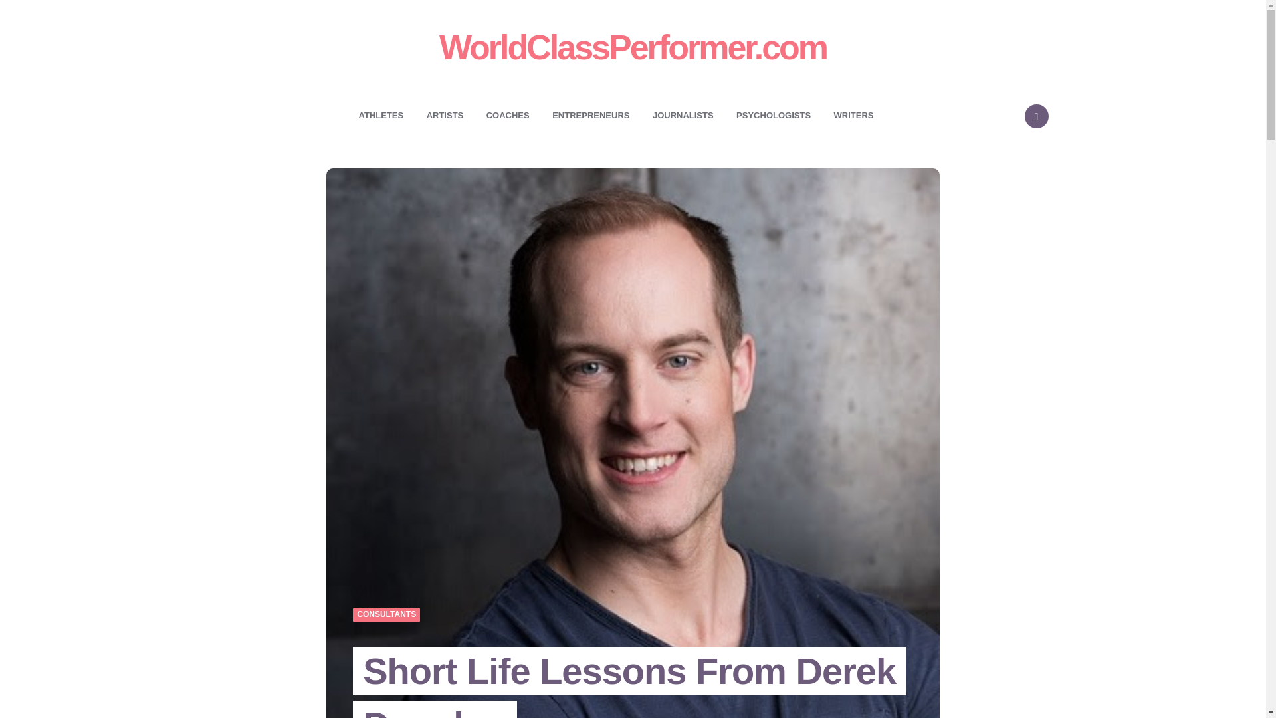 Image resolution: width=1276 pixels, height=718 pixels. Describe the element at coordinates (773, 115) in the screenshot. I see `PSYCHOLOGISTS` at that location.